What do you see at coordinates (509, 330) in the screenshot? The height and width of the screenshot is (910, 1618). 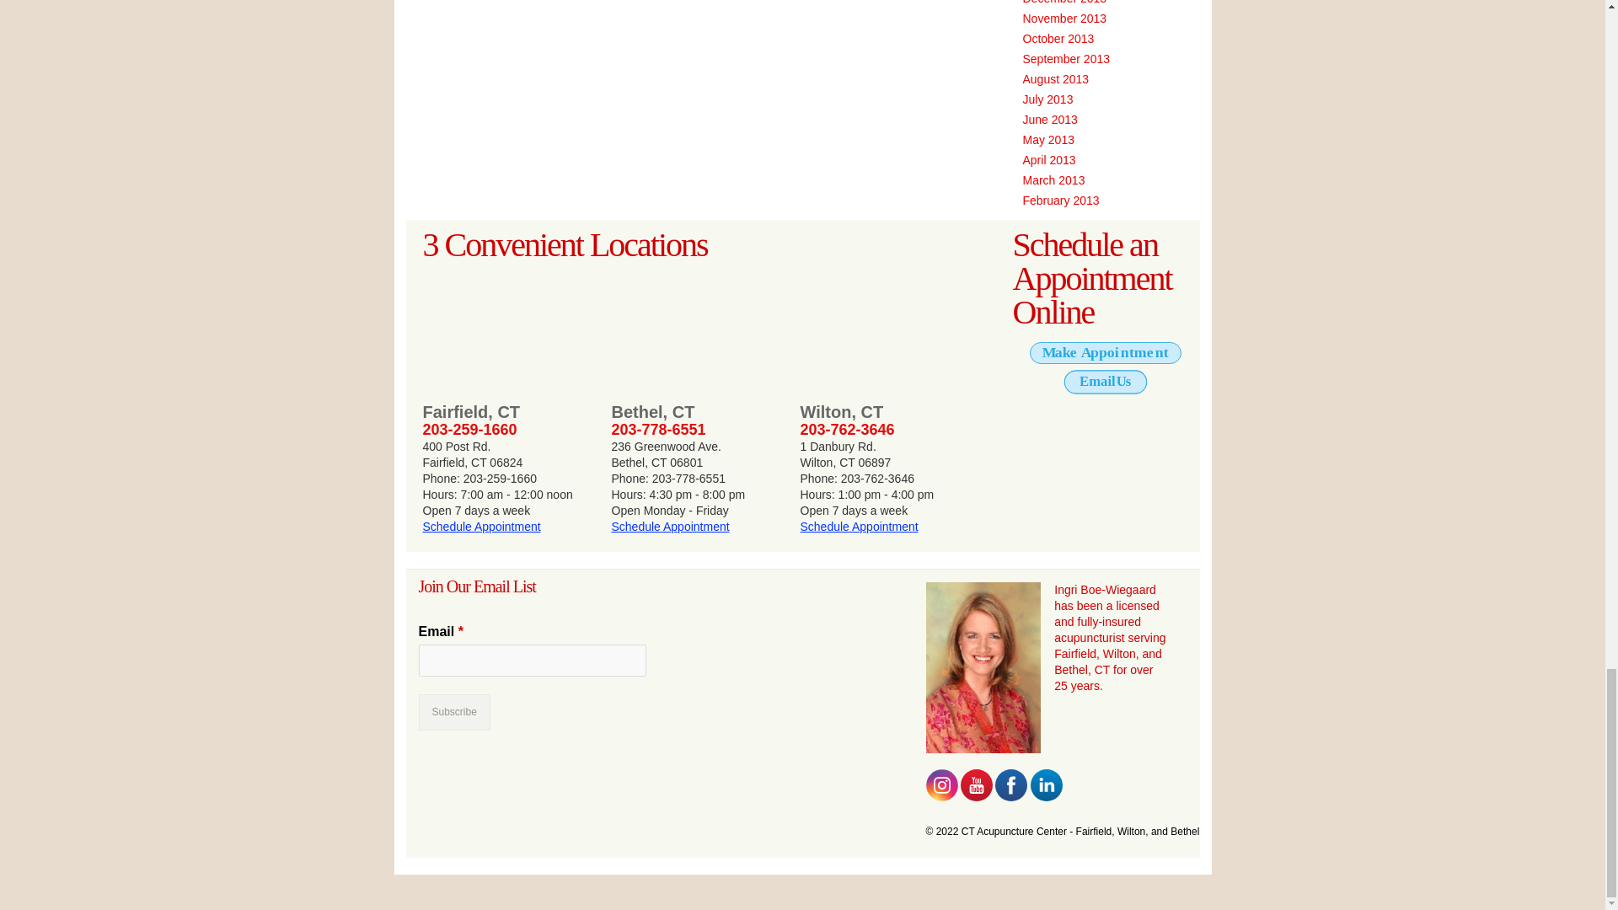 I see `Fairfield, CT Location` at bounding box center [509, 330].